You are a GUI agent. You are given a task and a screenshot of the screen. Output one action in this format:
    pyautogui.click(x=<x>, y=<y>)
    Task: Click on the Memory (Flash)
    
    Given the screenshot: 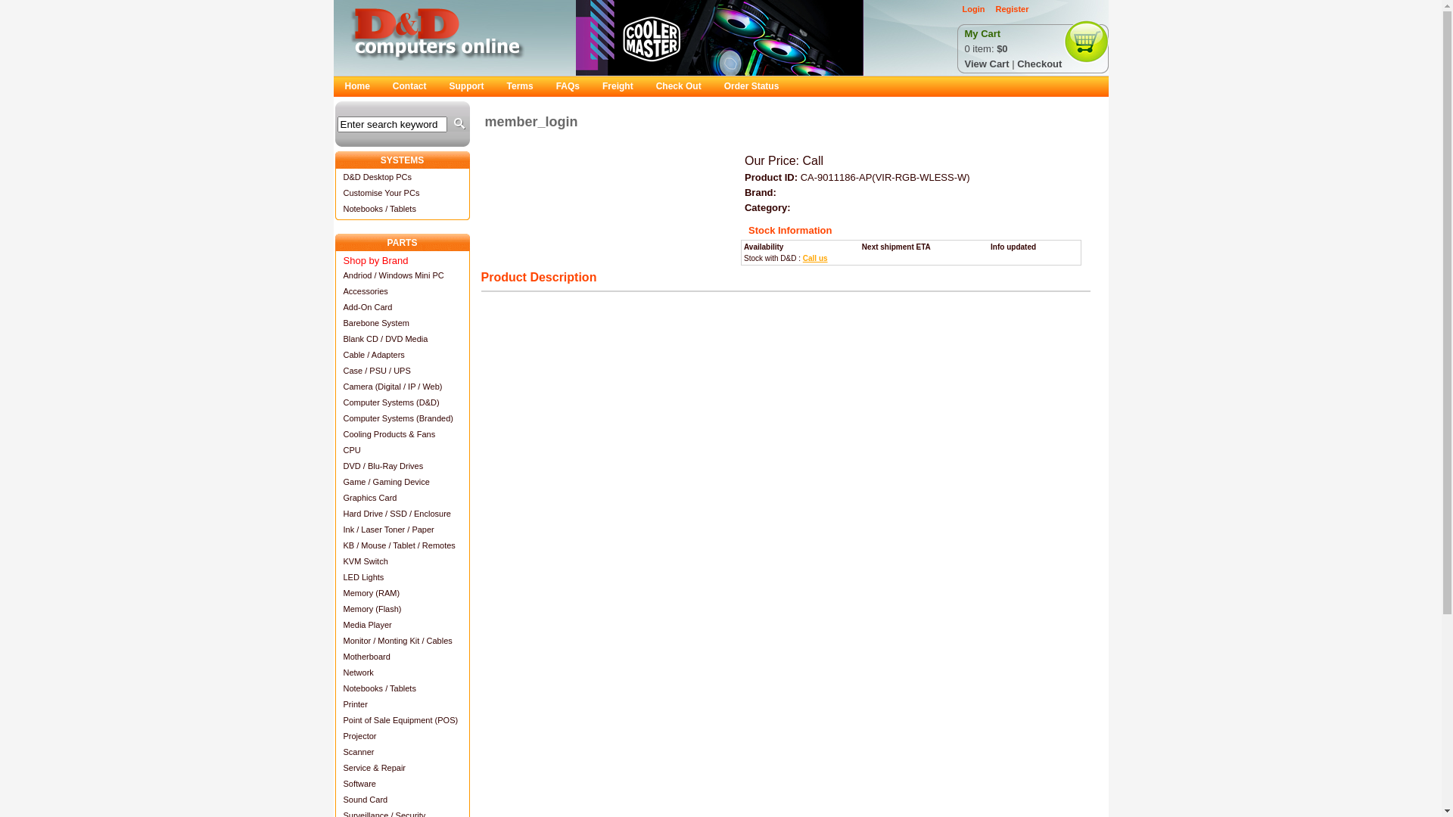 What is the action you would take?
    pyautogui.click(x=402, y=608)
    